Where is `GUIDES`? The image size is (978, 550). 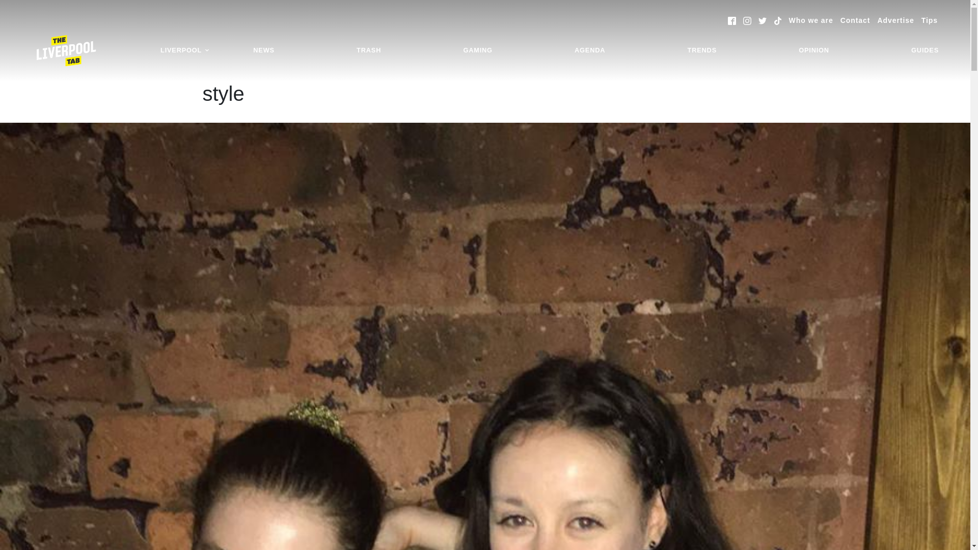 GUIDES is located at coordinates (925, 50).